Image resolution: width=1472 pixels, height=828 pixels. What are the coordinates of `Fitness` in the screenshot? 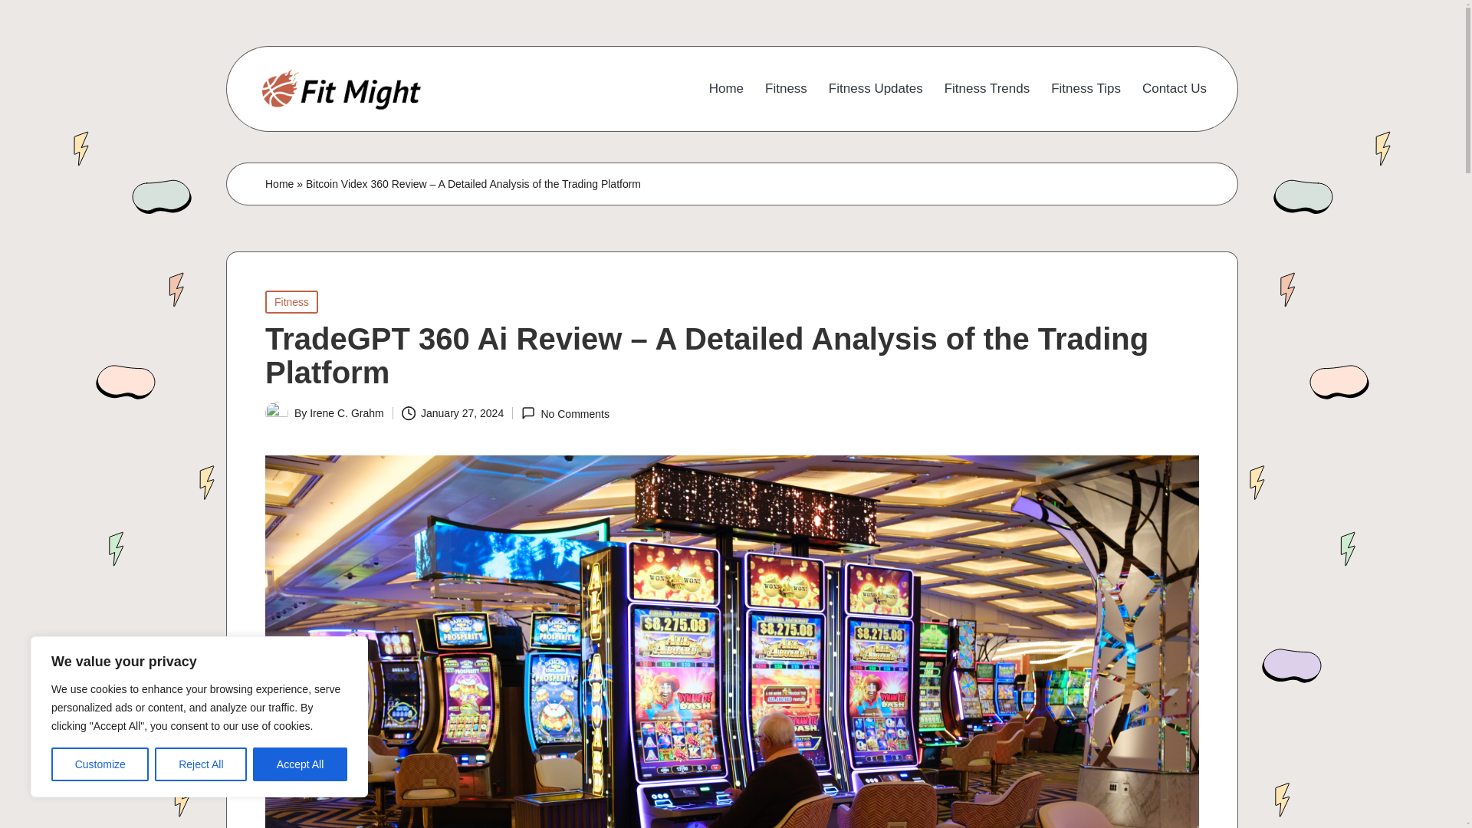 It's located at (291, 302).